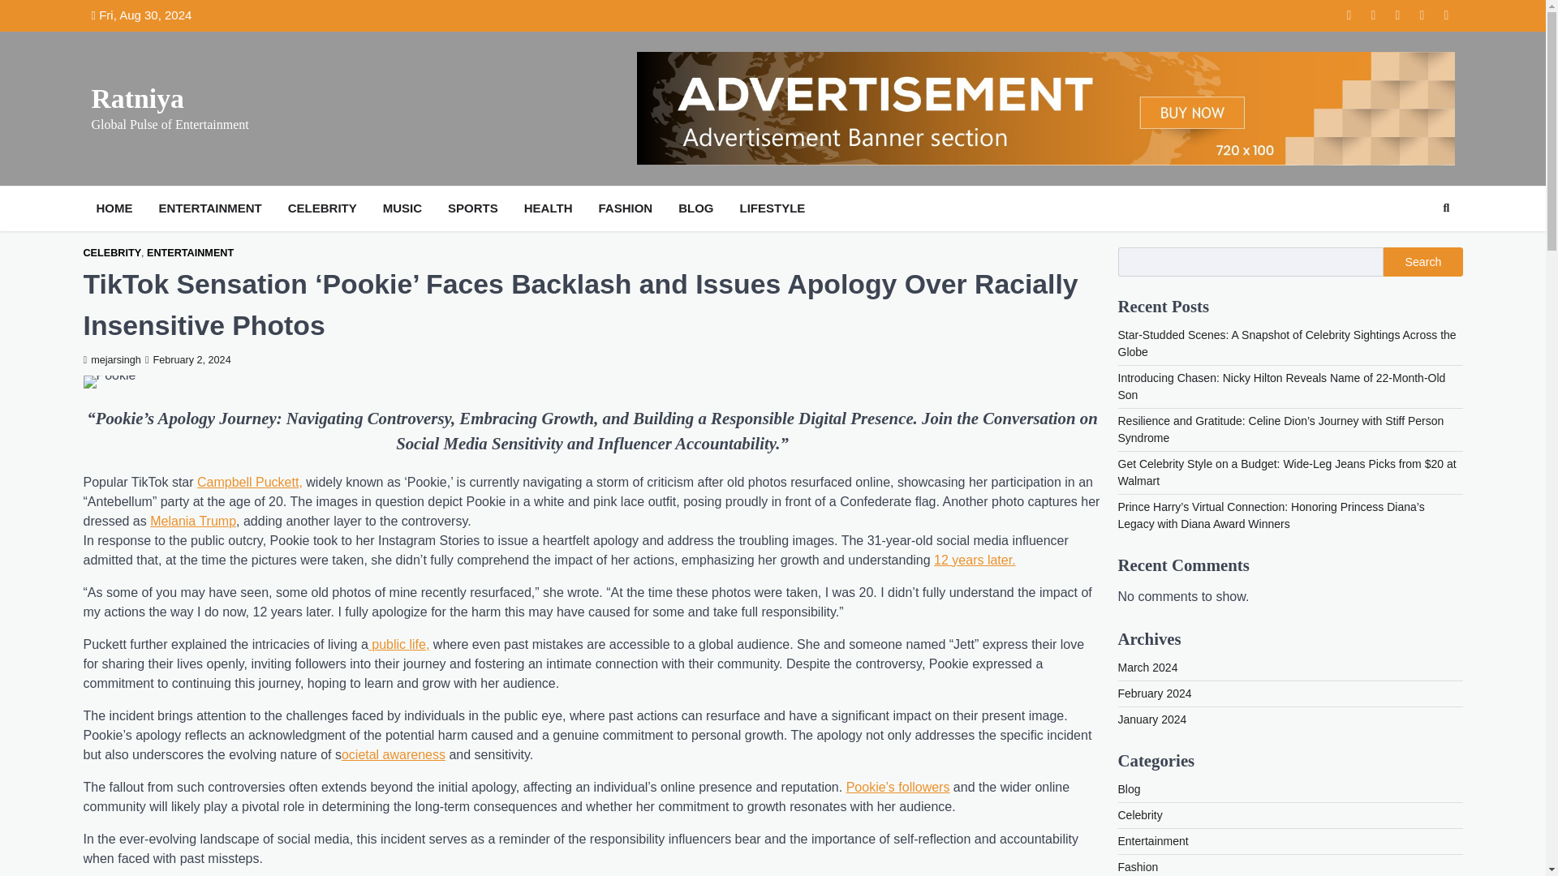 Image resolution: width=1558 pixels, height=876 pixels. I want to click on 12 years later., so click(974, 560).